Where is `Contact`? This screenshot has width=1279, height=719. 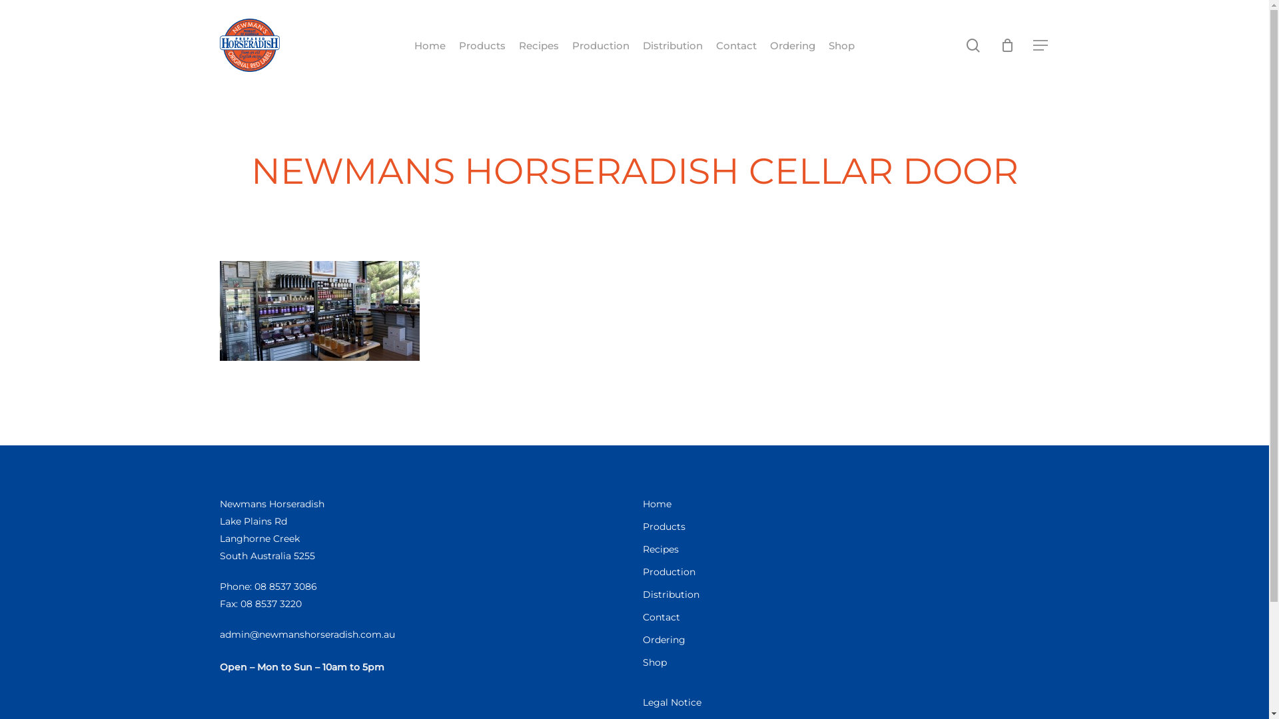
Contact is located at coordinates (846, 617).